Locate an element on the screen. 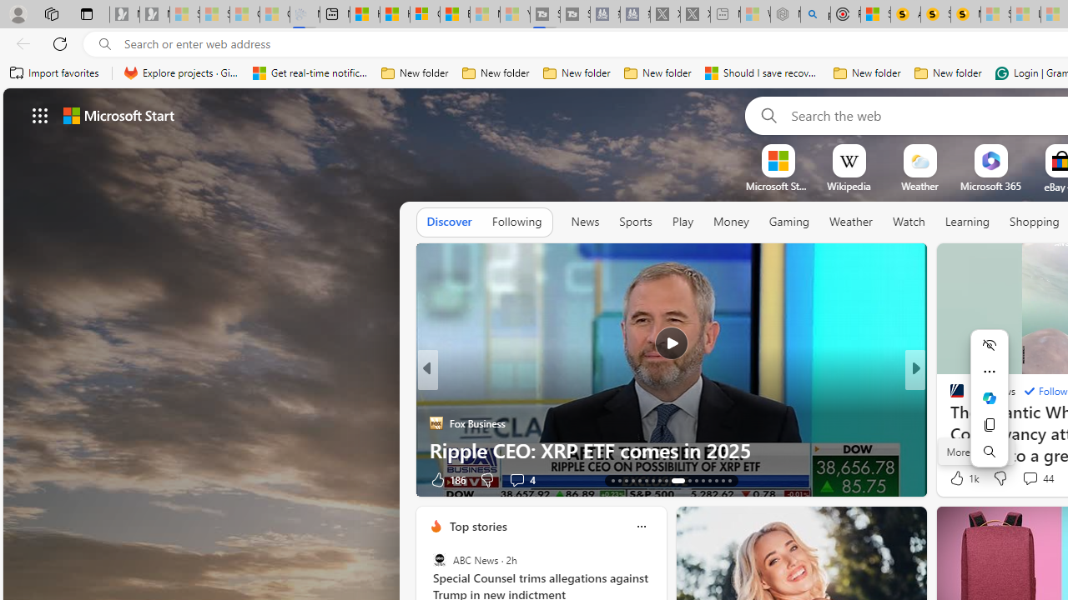 Image resolution: width=1068 pixels, height=600 pixels. AutomationID: tab-14 is located at coordinates (619, 480).